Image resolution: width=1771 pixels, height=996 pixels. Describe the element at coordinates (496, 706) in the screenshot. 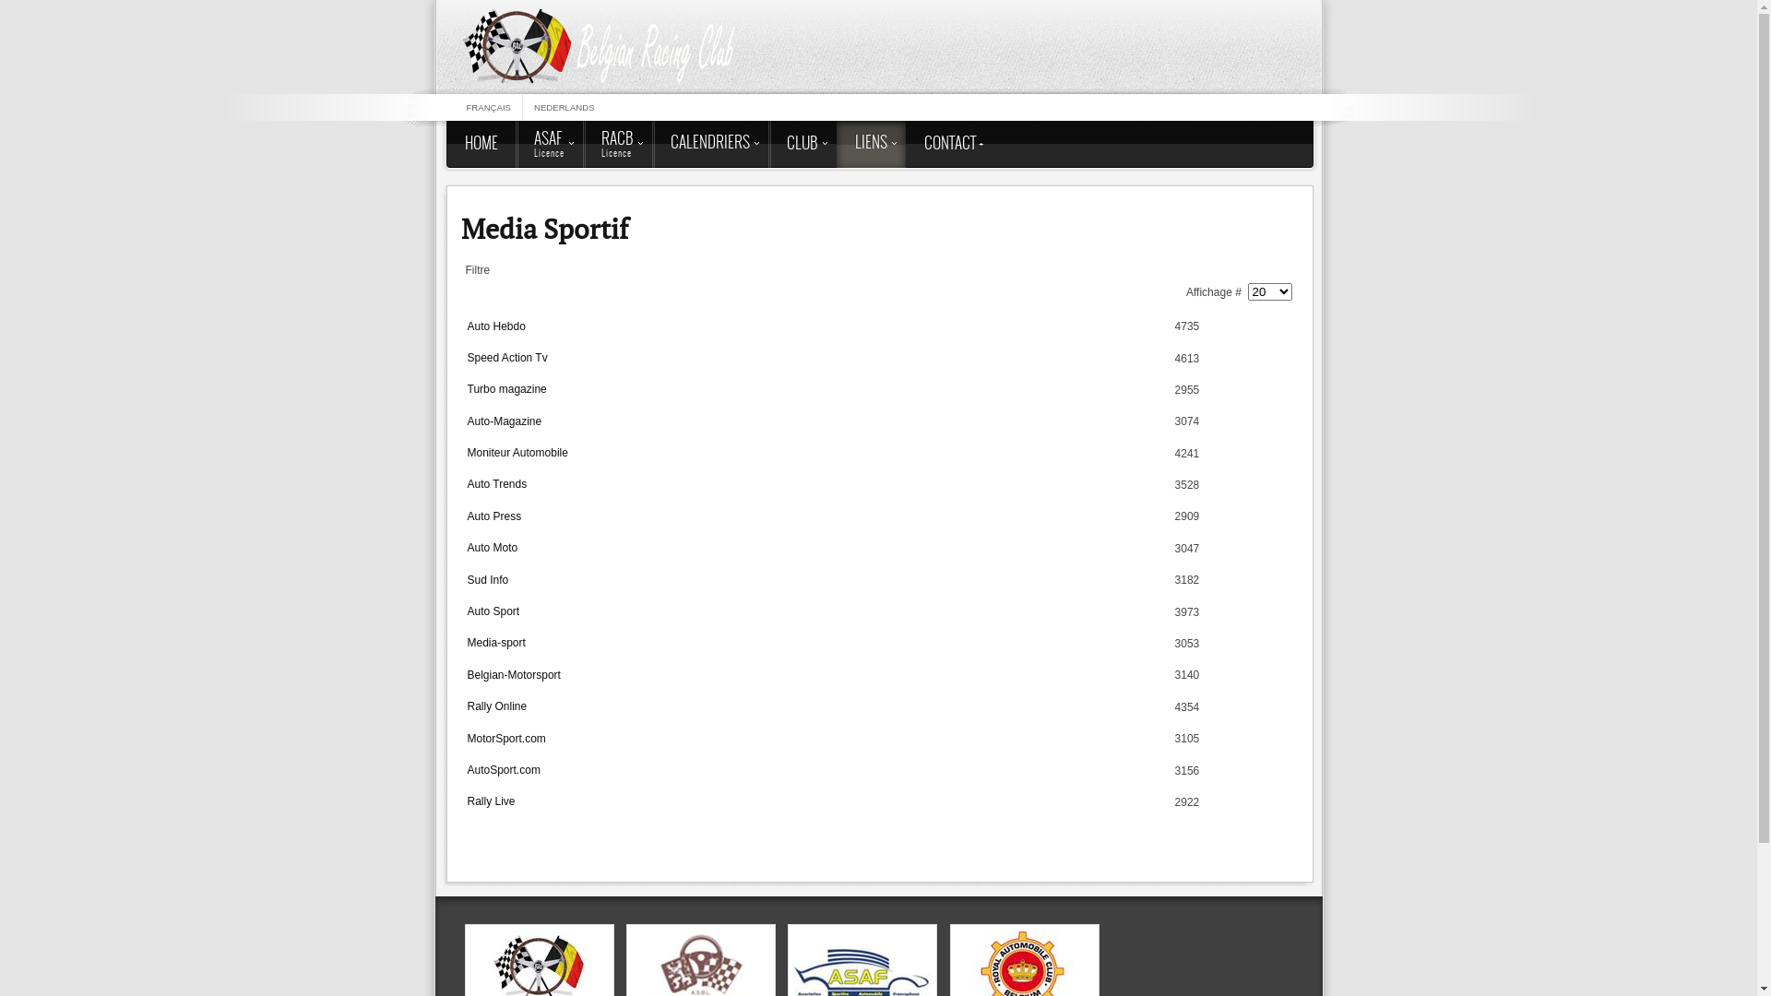

I see `Rally Online` at that location.